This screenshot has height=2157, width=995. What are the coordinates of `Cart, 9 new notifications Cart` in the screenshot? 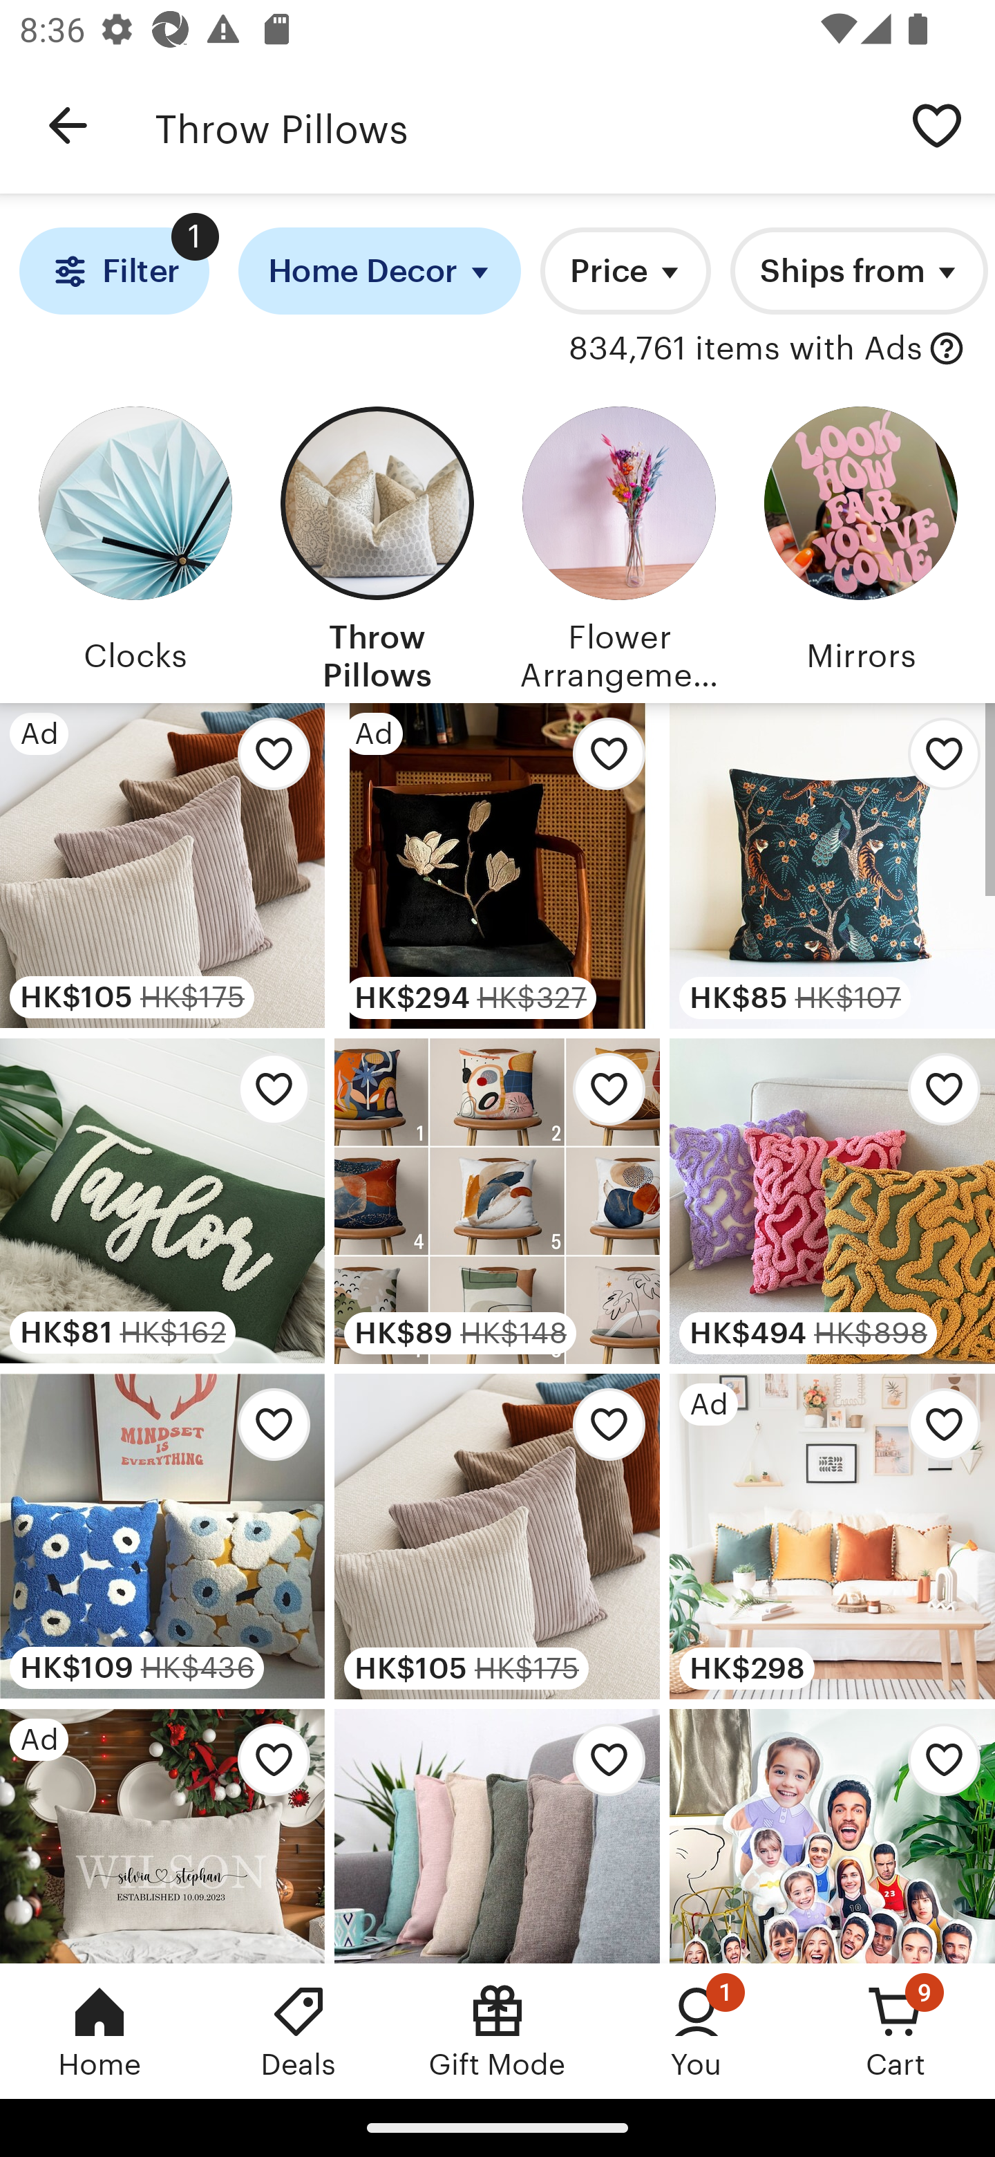 It's located at (895, 2030).